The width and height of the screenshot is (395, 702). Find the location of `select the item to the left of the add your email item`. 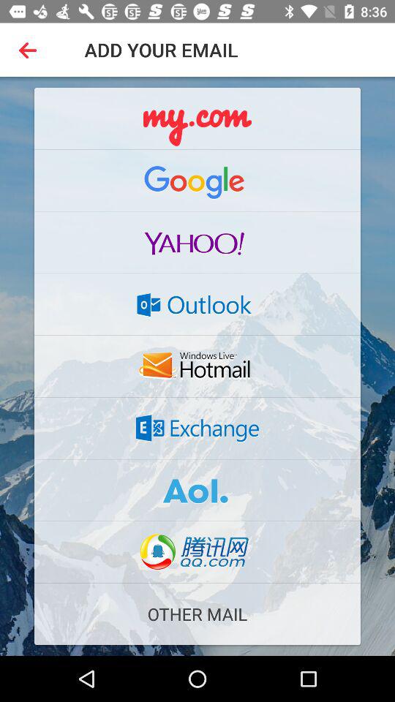

select the item to the left of the add your email item is located at coordinates (31, 50).